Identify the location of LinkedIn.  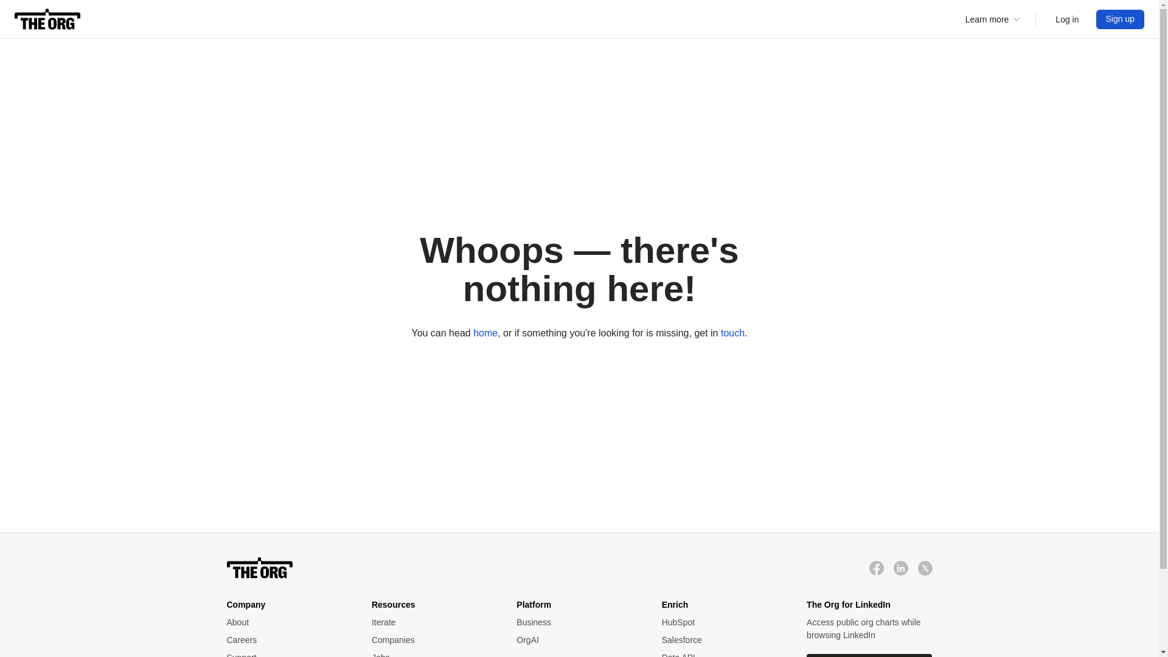
(900, 568).